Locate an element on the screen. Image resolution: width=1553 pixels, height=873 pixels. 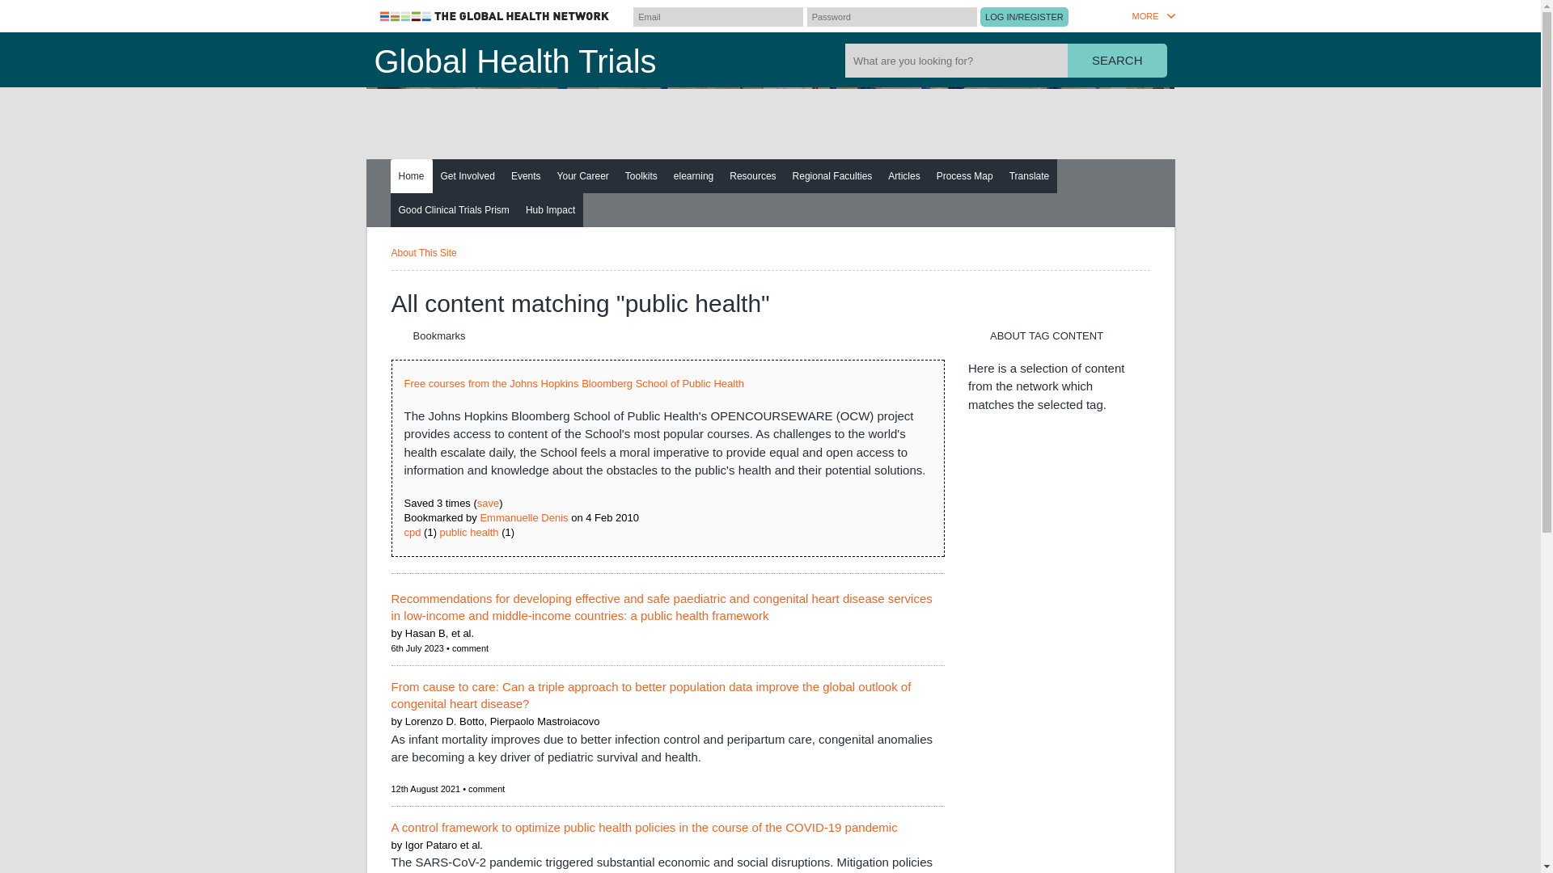
The Global Health Network is located at coordinates (495, 16).